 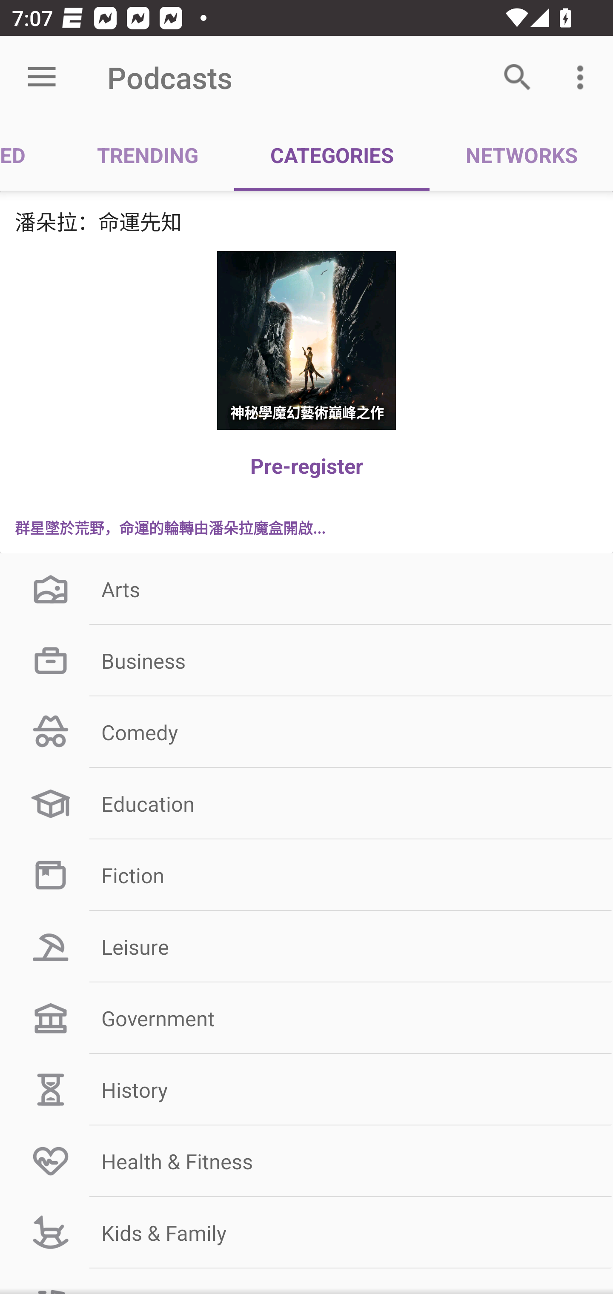 I want to click on Government, so click(x=306, y=1017).